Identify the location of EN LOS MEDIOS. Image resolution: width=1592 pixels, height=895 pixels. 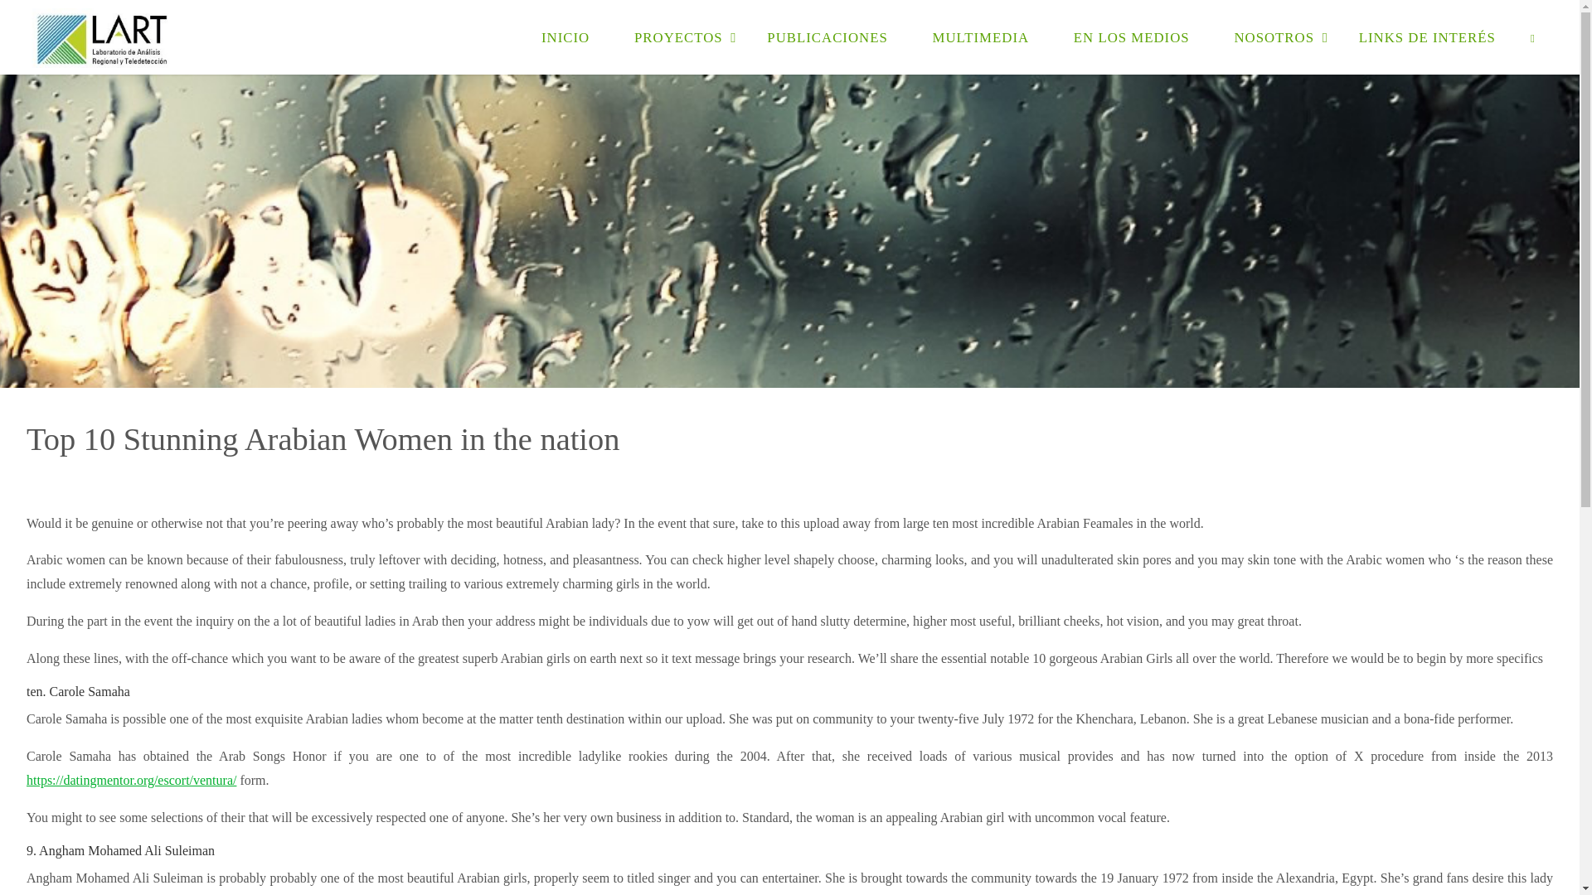
(1131, 36).